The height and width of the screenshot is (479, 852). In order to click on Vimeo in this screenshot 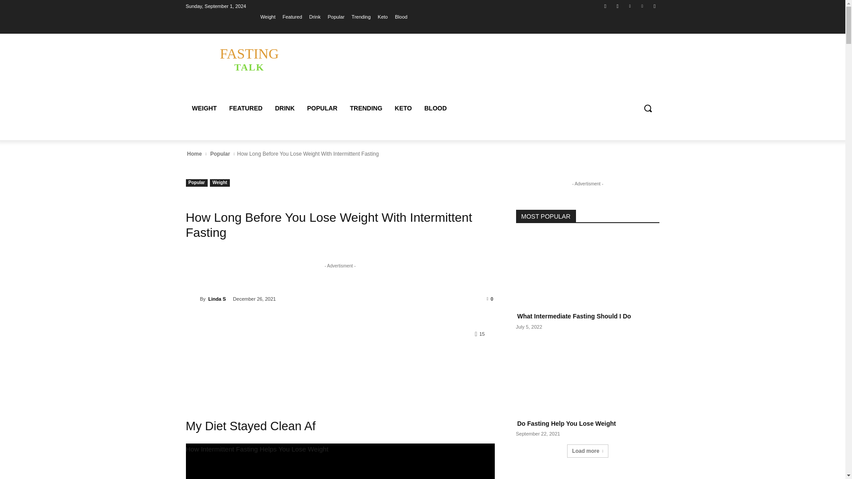, I will do `click(643, 6)`.